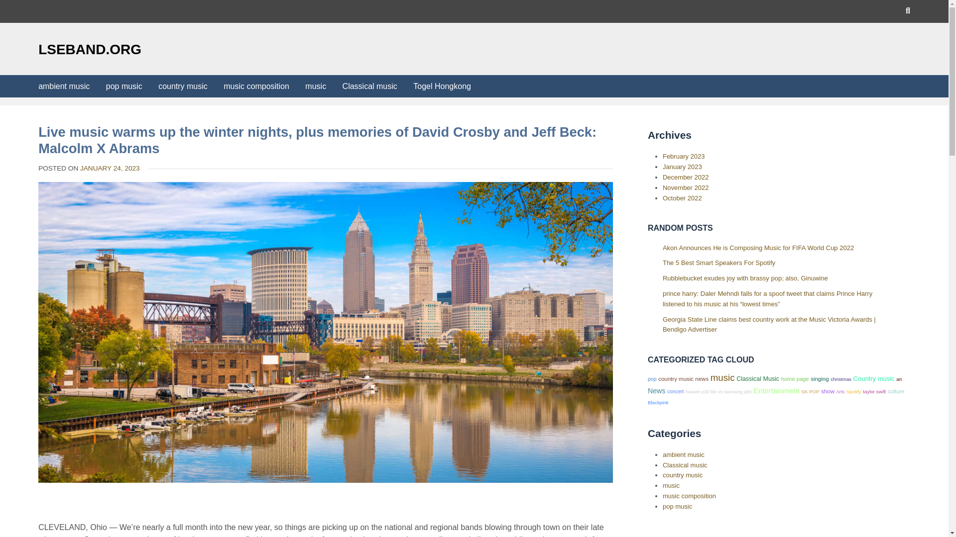  Describe the element at coordinates (64, 86) in the screenshot. I see `ambient music` at that location.